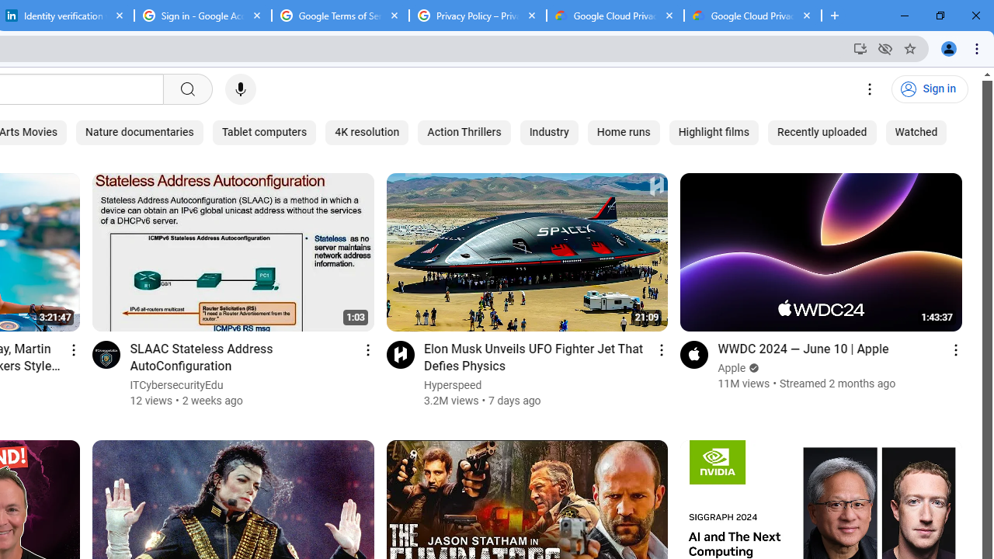 The image size is (994, 559). Describe the element at coordinates (202, 16) in the screenshot. I see `Sign in - Google Accounts` at that location.